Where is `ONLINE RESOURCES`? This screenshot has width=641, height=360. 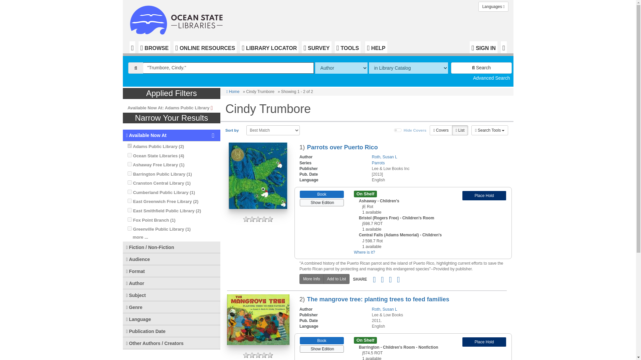 ONLINE RESOURCES is located at coordinates (205, 47).